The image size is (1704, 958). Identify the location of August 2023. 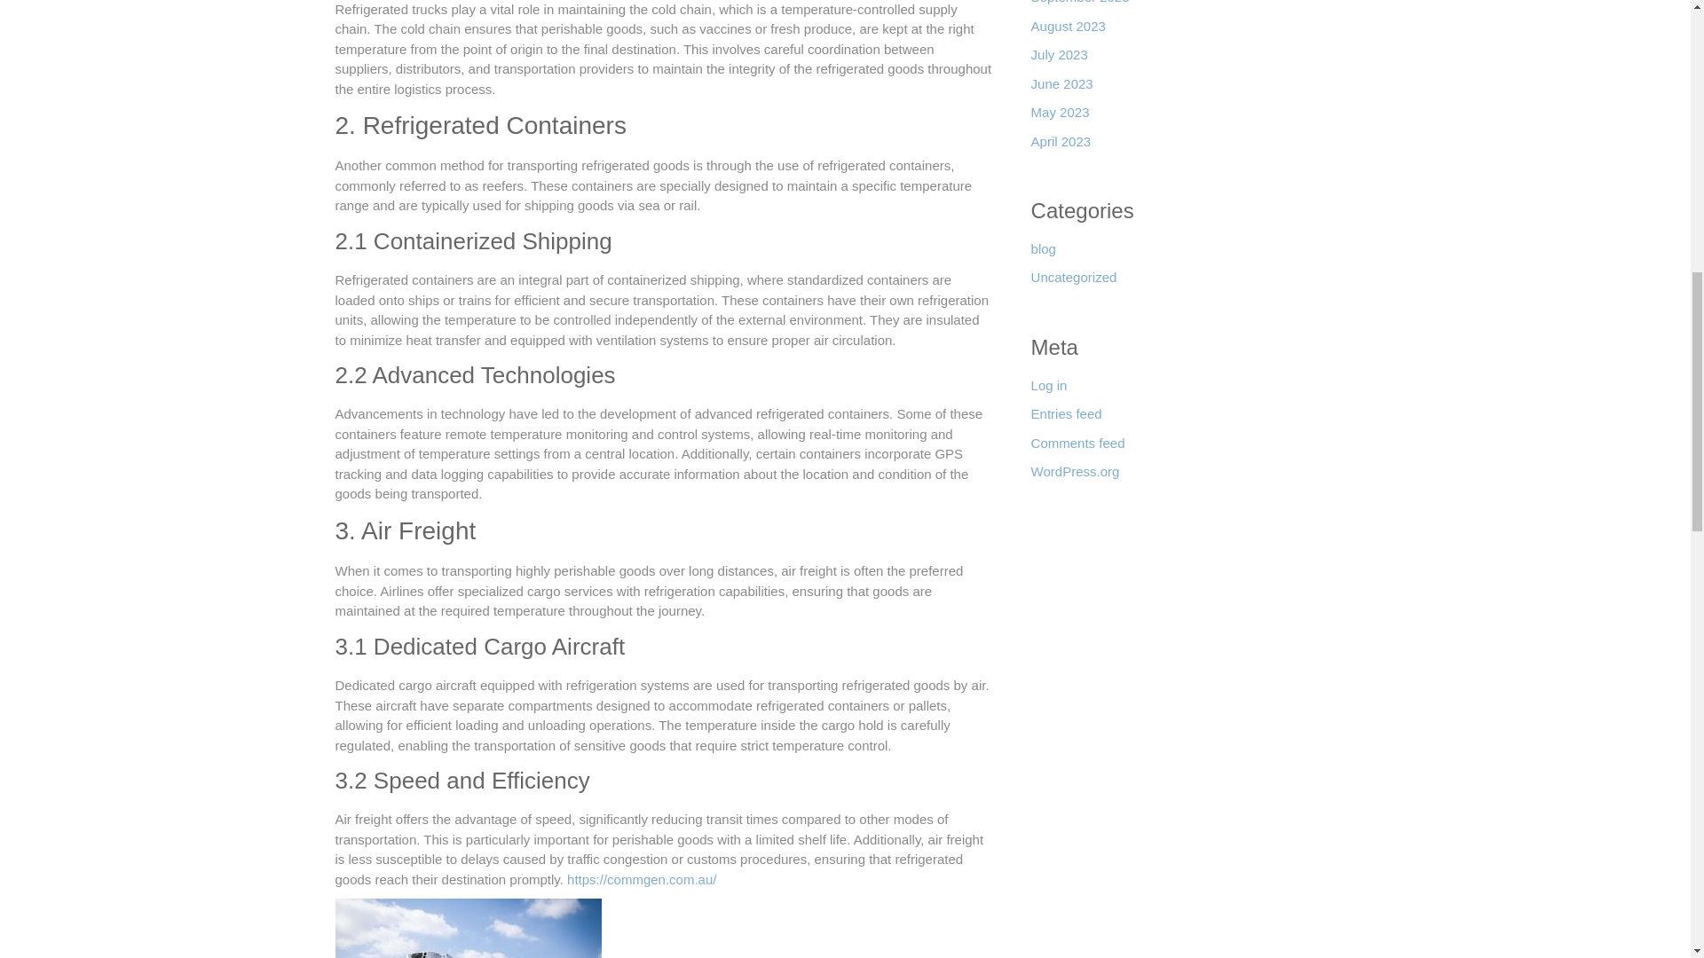
(1069, 31).